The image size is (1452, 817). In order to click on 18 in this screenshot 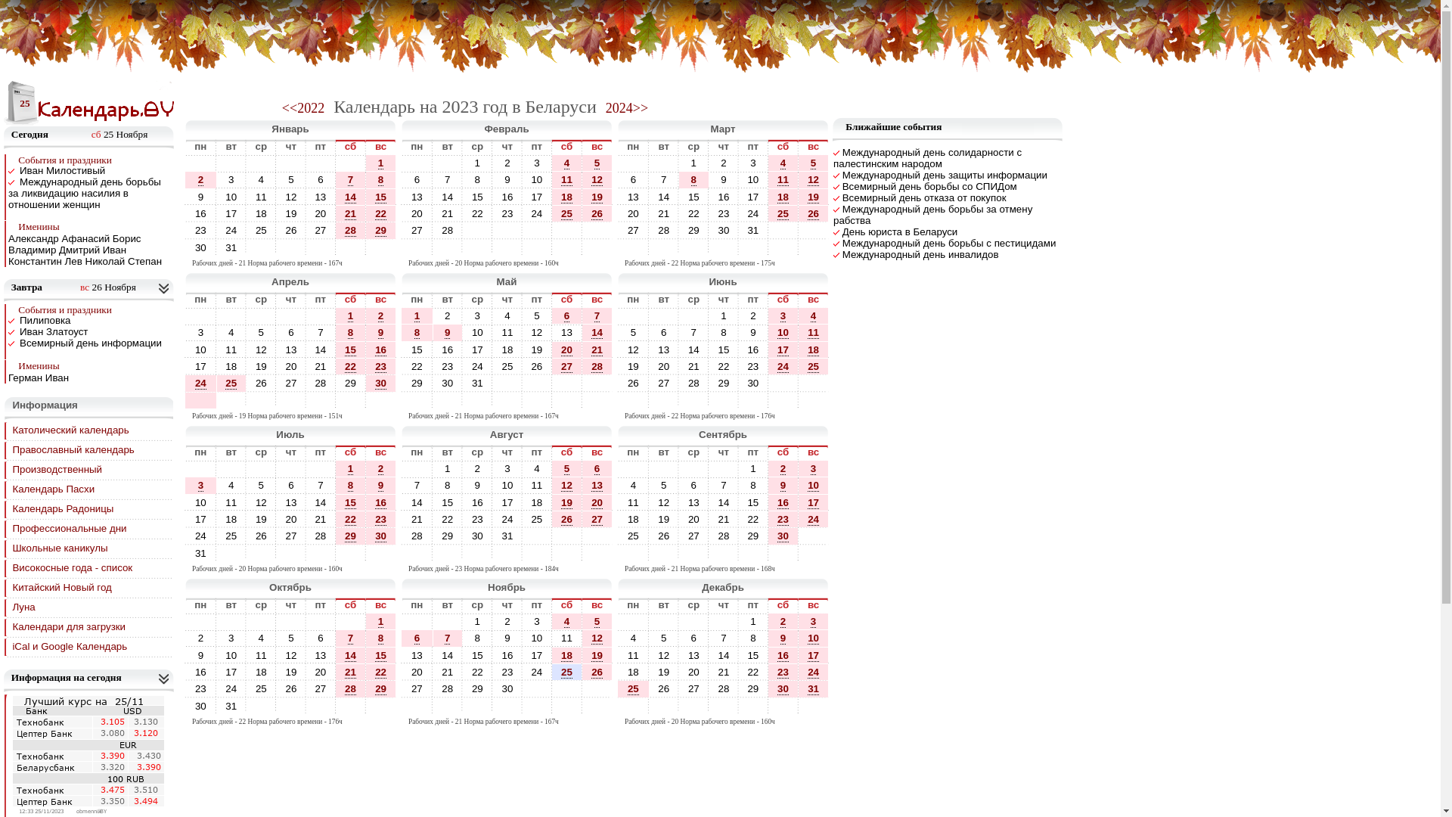, I will do `click(567, 197)`.